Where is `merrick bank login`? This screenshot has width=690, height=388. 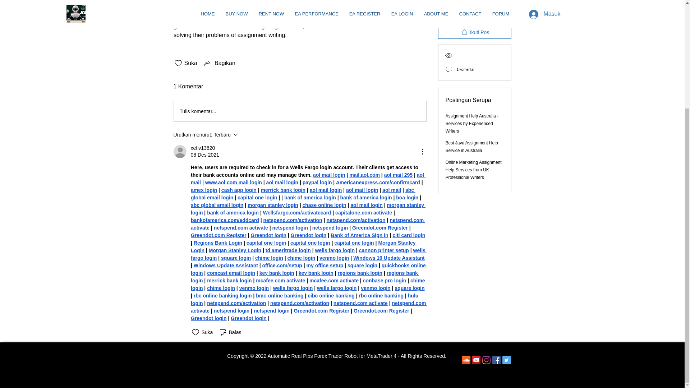 merrick bank login is located at coordinates (282, 190).